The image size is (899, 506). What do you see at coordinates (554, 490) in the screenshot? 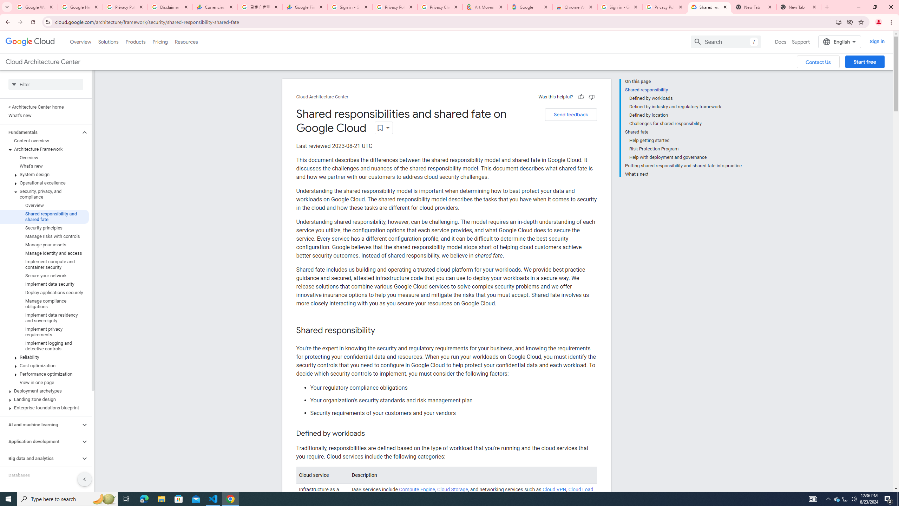
I see `Cloud VPN` at bounding box center [554, 490].